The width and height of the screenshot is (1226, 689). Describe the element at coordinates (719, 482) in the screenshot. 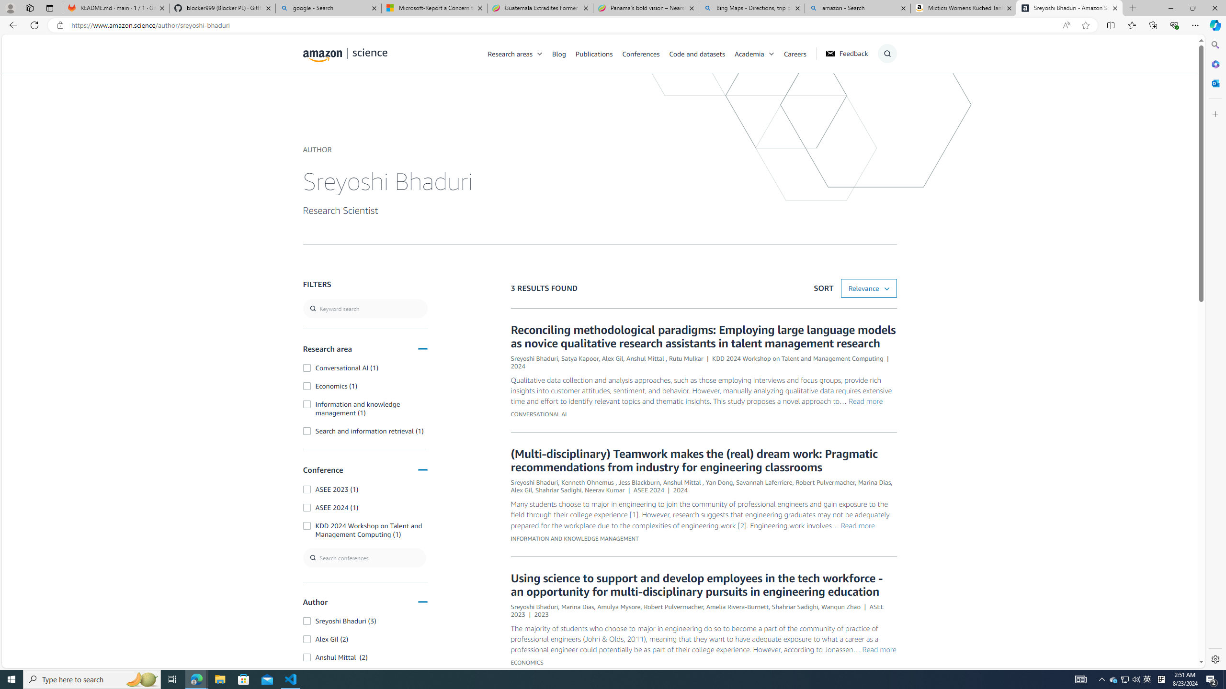

I see `Yan Dong` at that location.